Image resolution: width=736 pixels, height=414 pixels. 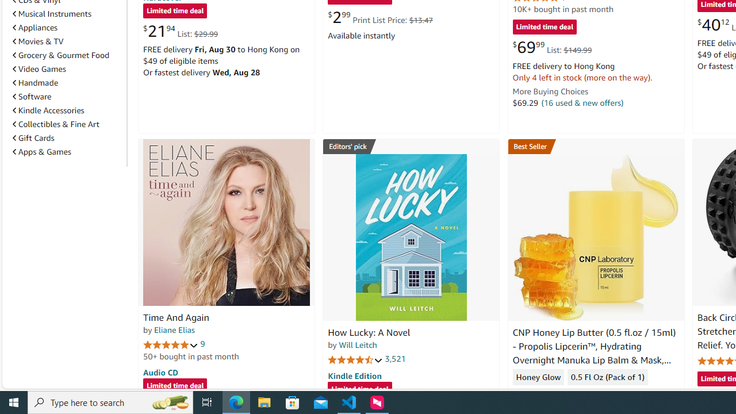 What do you see at coordinates (67, 110) in the screenshot?
I see `Kindle Accessories` at bounding box center [67, 110].